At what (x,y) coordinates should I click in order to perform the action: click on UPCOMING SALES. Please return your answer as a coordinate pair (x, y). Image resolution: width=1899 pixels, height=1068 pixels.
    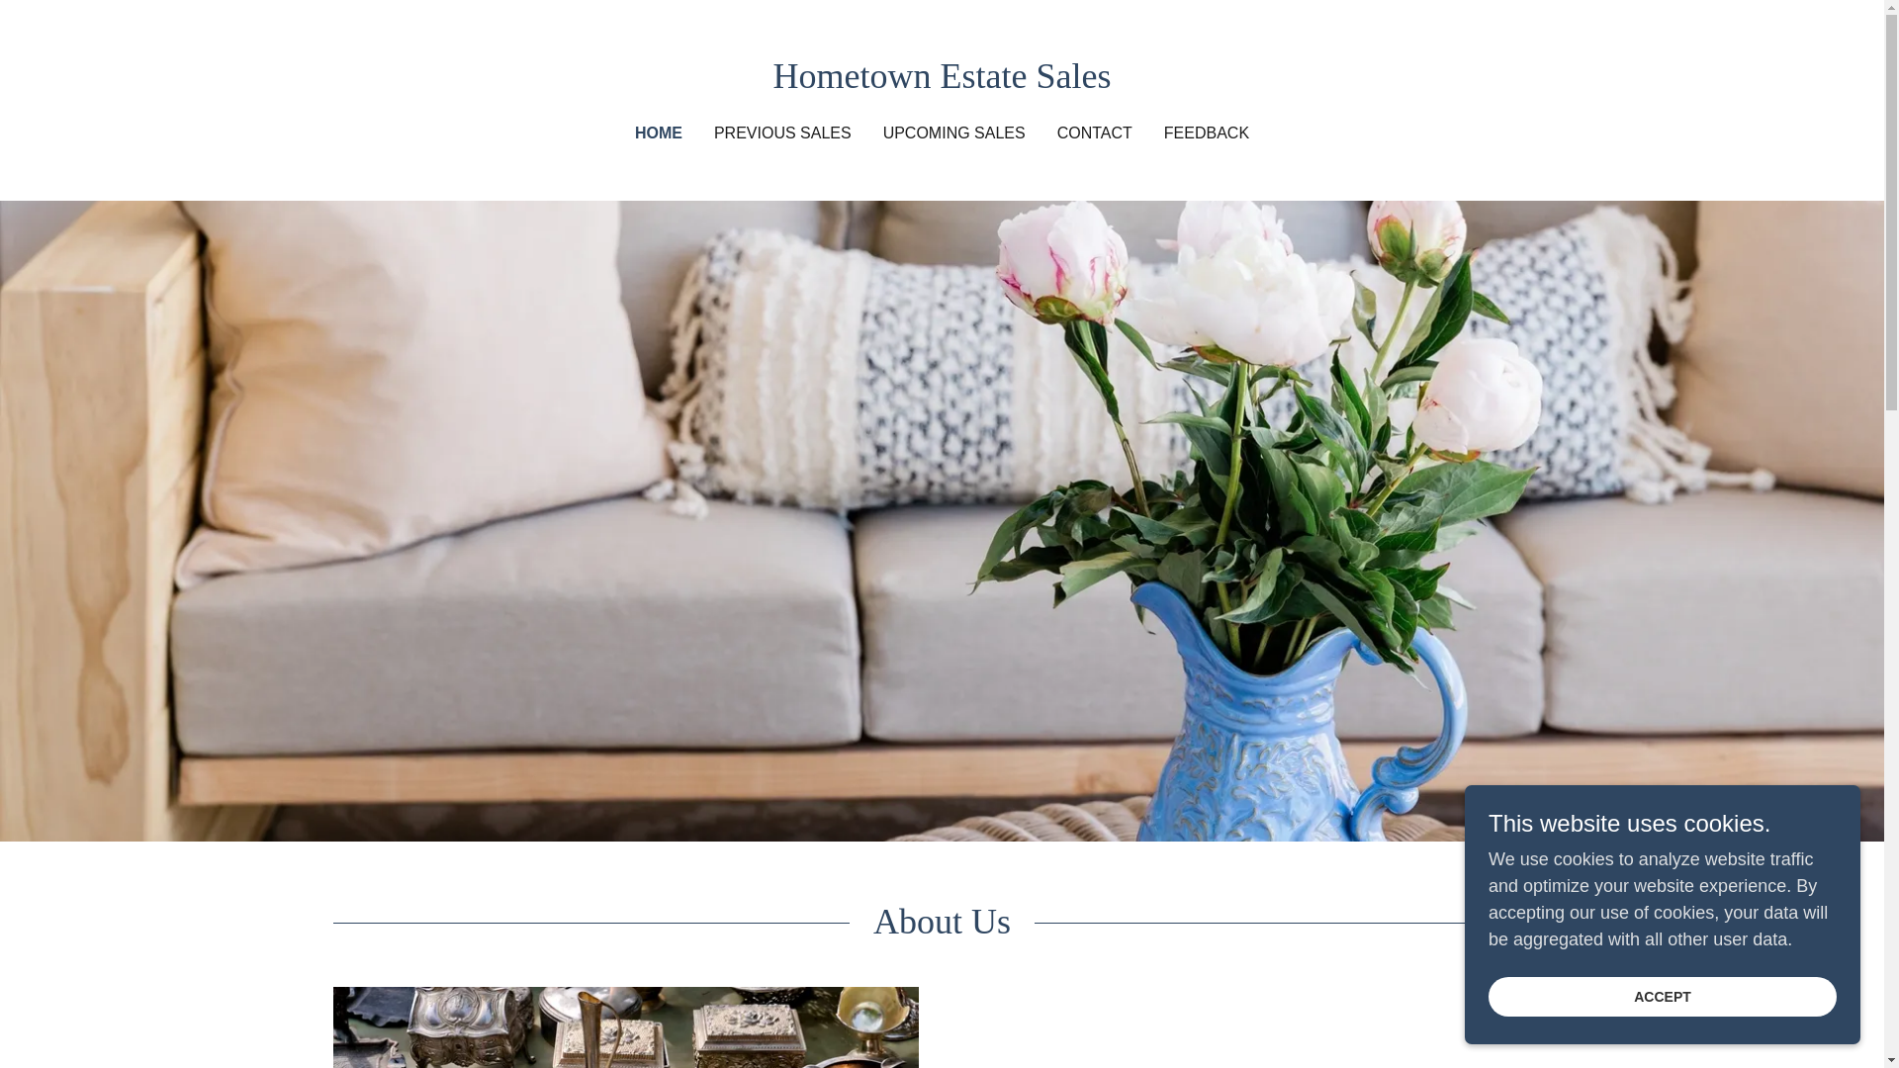
    Looking at the image, I should click on (953, 133).